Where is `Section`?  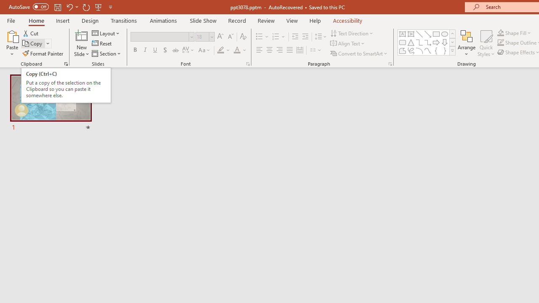 Section is located at coordinates (107, 53).